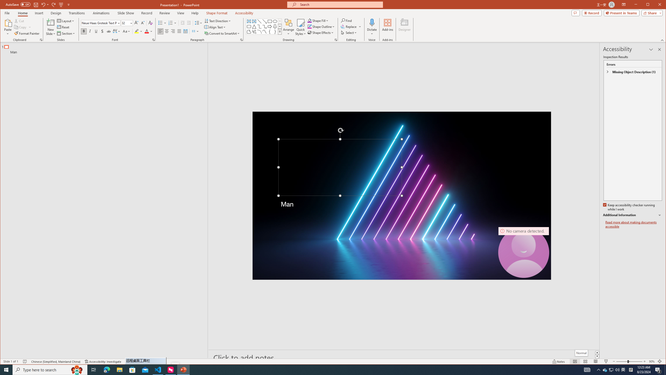 The image size is (666, 375). I want to click on Bold, so click(83, 31).